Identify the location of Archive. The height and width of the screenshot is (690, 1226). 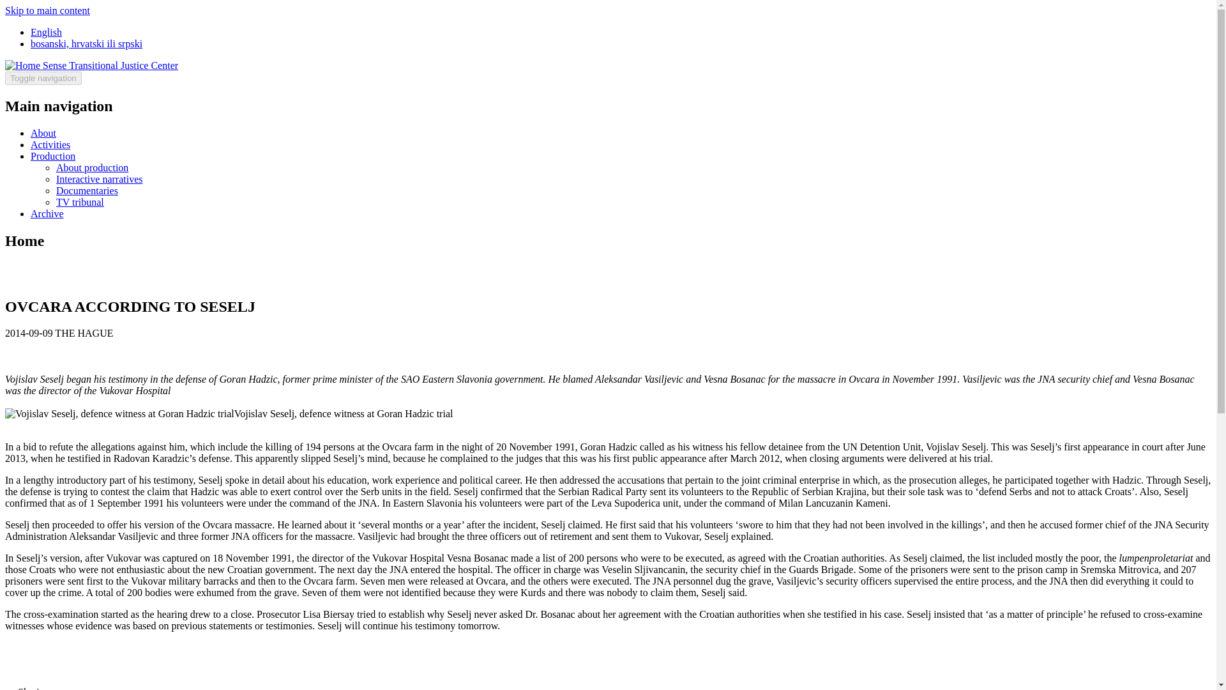
(47, 213).